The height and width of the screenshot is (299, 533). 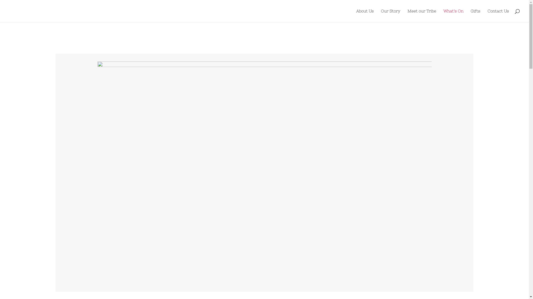 I want to click on Meet our Tribe, so click(x=422, y=16).